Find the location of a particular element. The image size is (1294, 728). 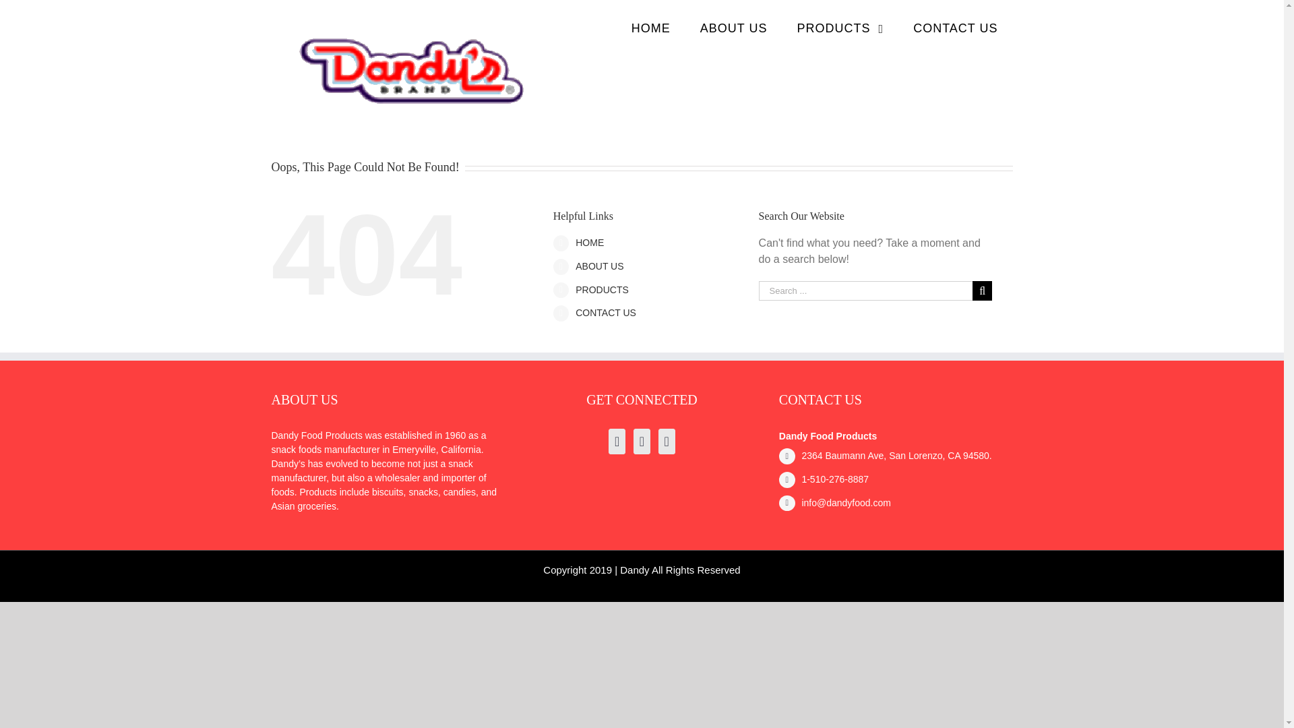

CONTACT US is located at coordinates (954, 28).